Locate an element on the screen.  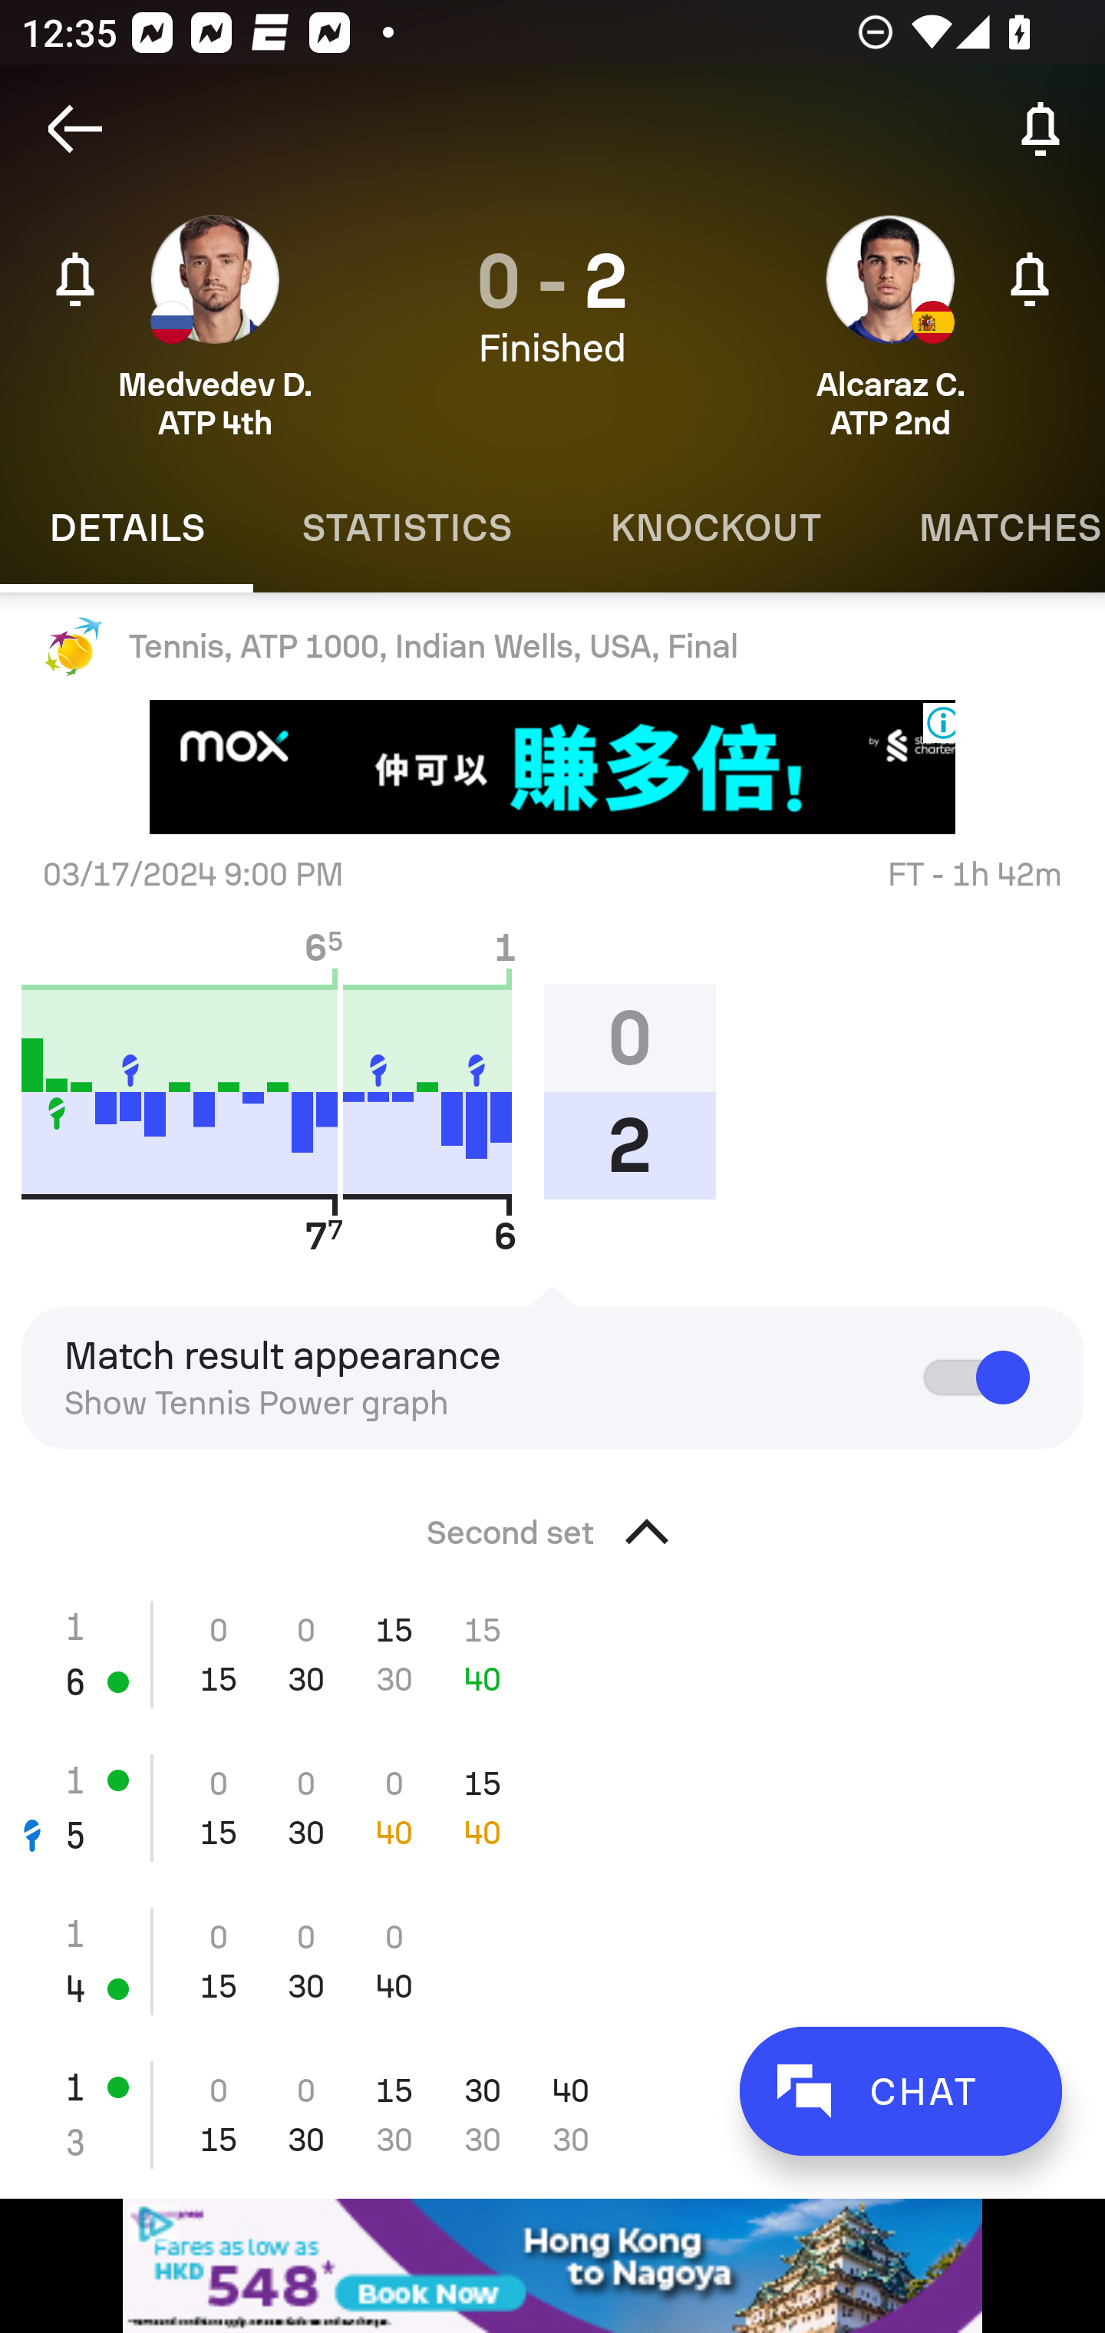
wi46309w_320x50 is located at coordinates (552, 2265).